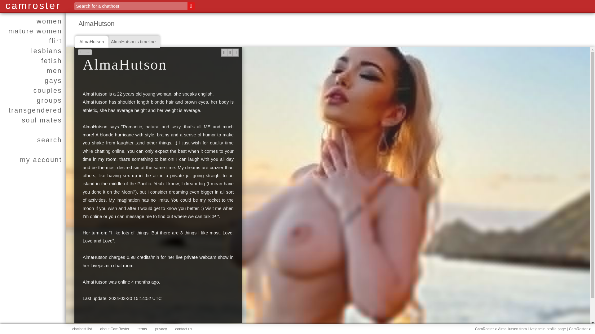 The width and height of the screenshot is (595, 334). Describe the element at coordinates (33, 140) in the screenshot. I see `search` at that location.